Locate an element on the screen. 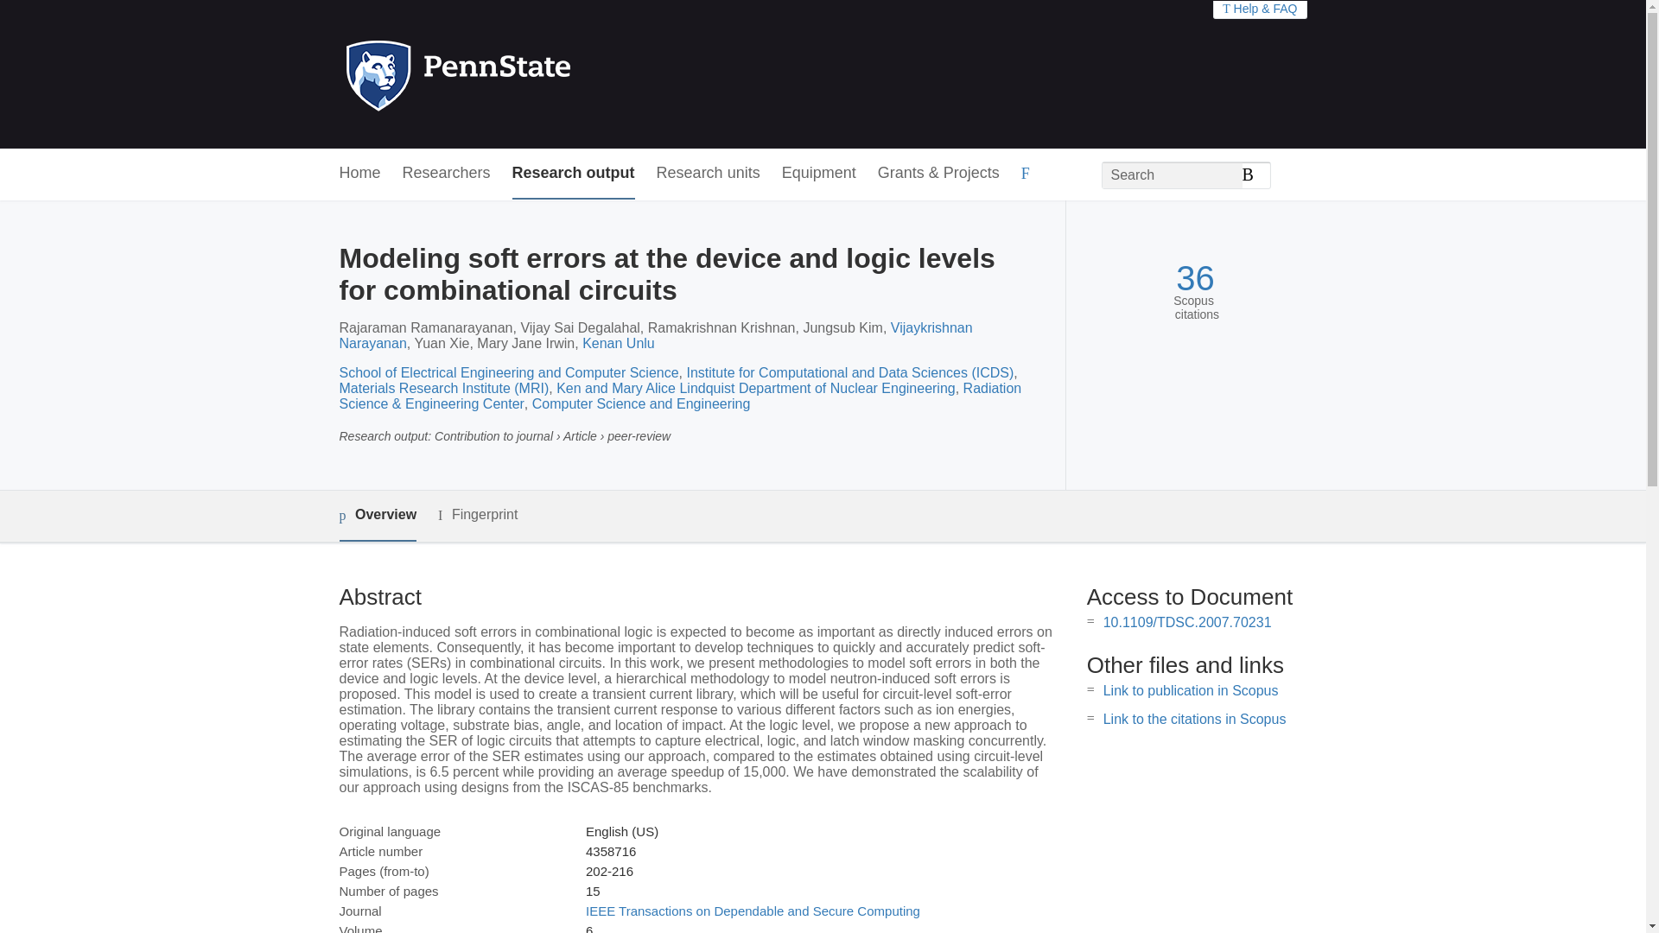  Kenan Unlu is located at coordinates (619, 343).